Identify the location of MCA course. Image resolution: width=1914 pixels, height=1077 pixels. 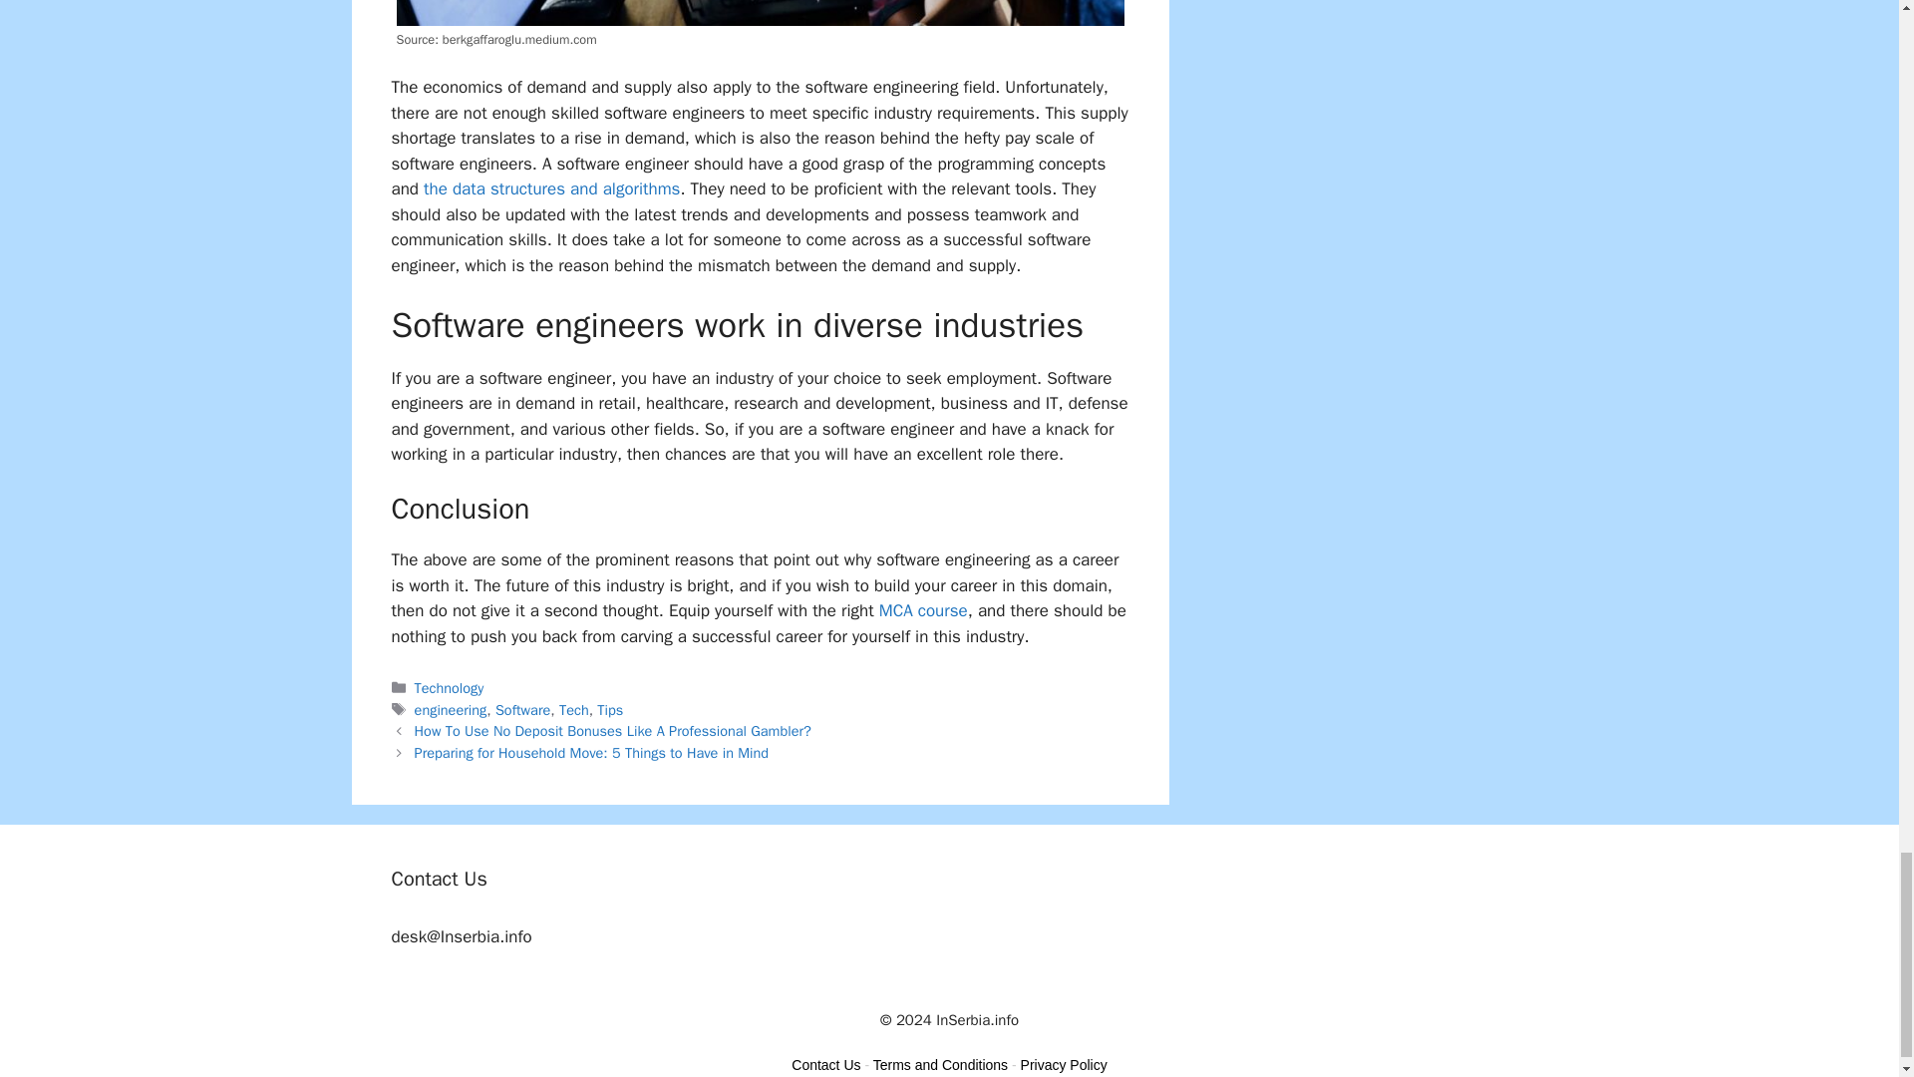
(923, 610).